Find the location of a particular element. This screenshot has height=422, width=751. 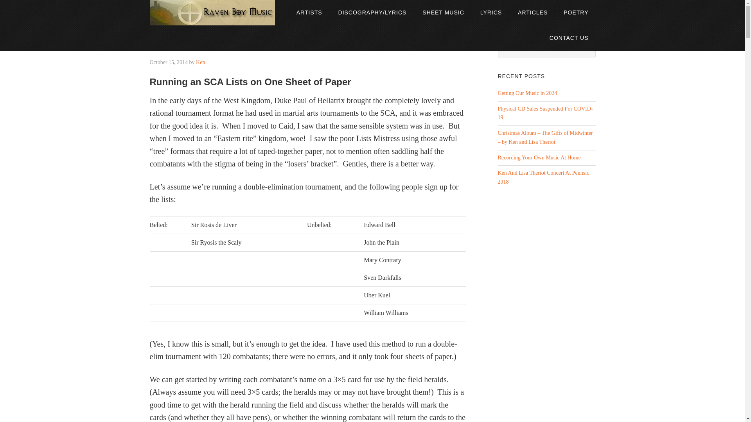

LYRICS is located at coordinates (491, 13).